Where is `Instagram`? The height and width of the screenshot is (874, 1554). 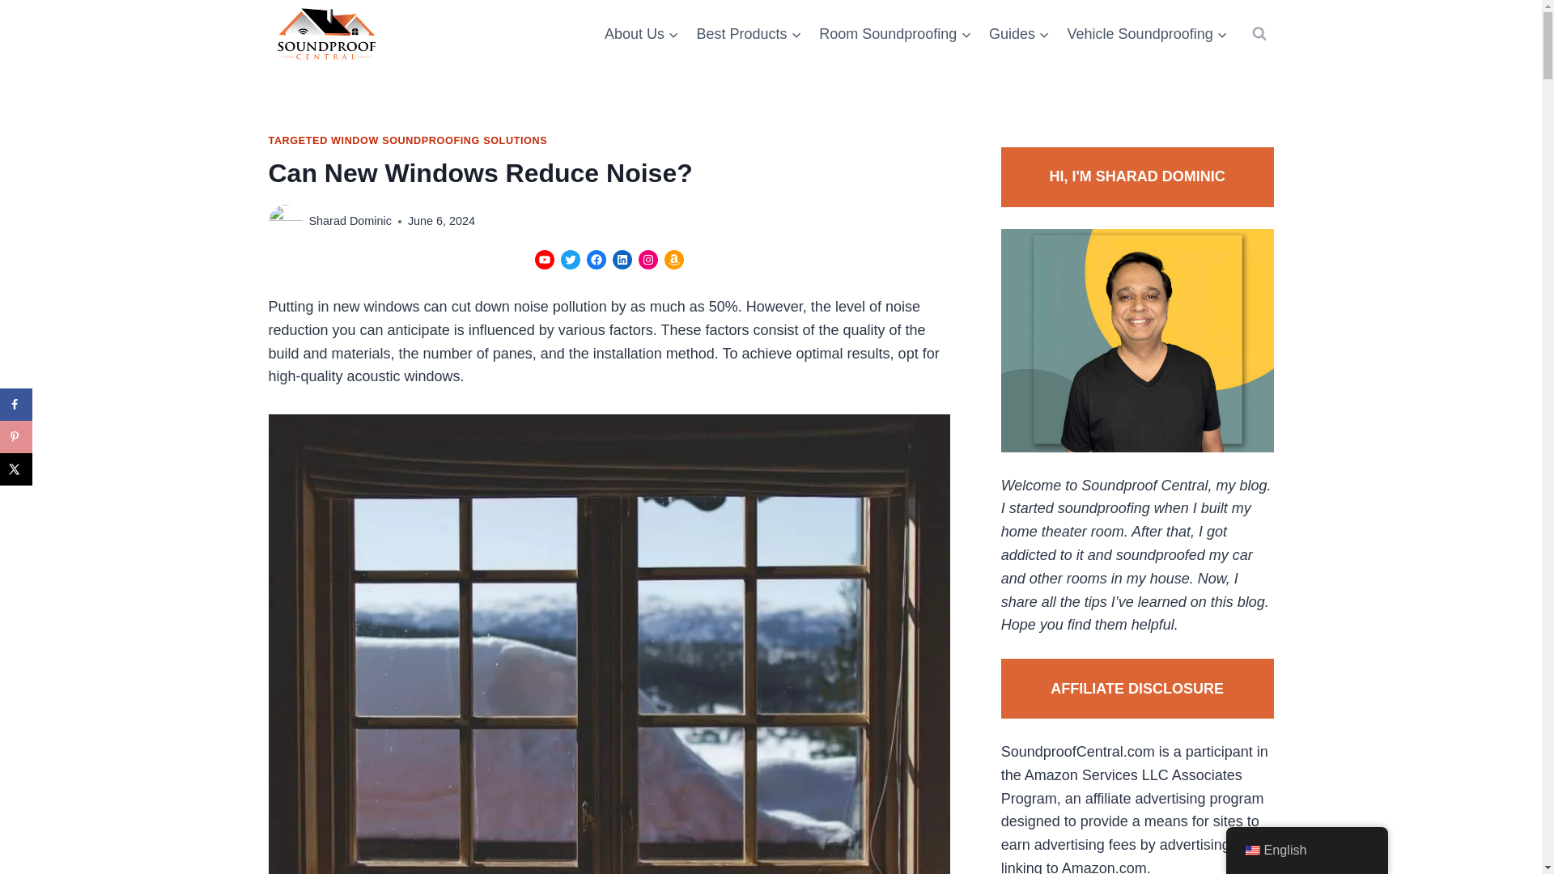
Instagram is located at coordinates (647, 259).